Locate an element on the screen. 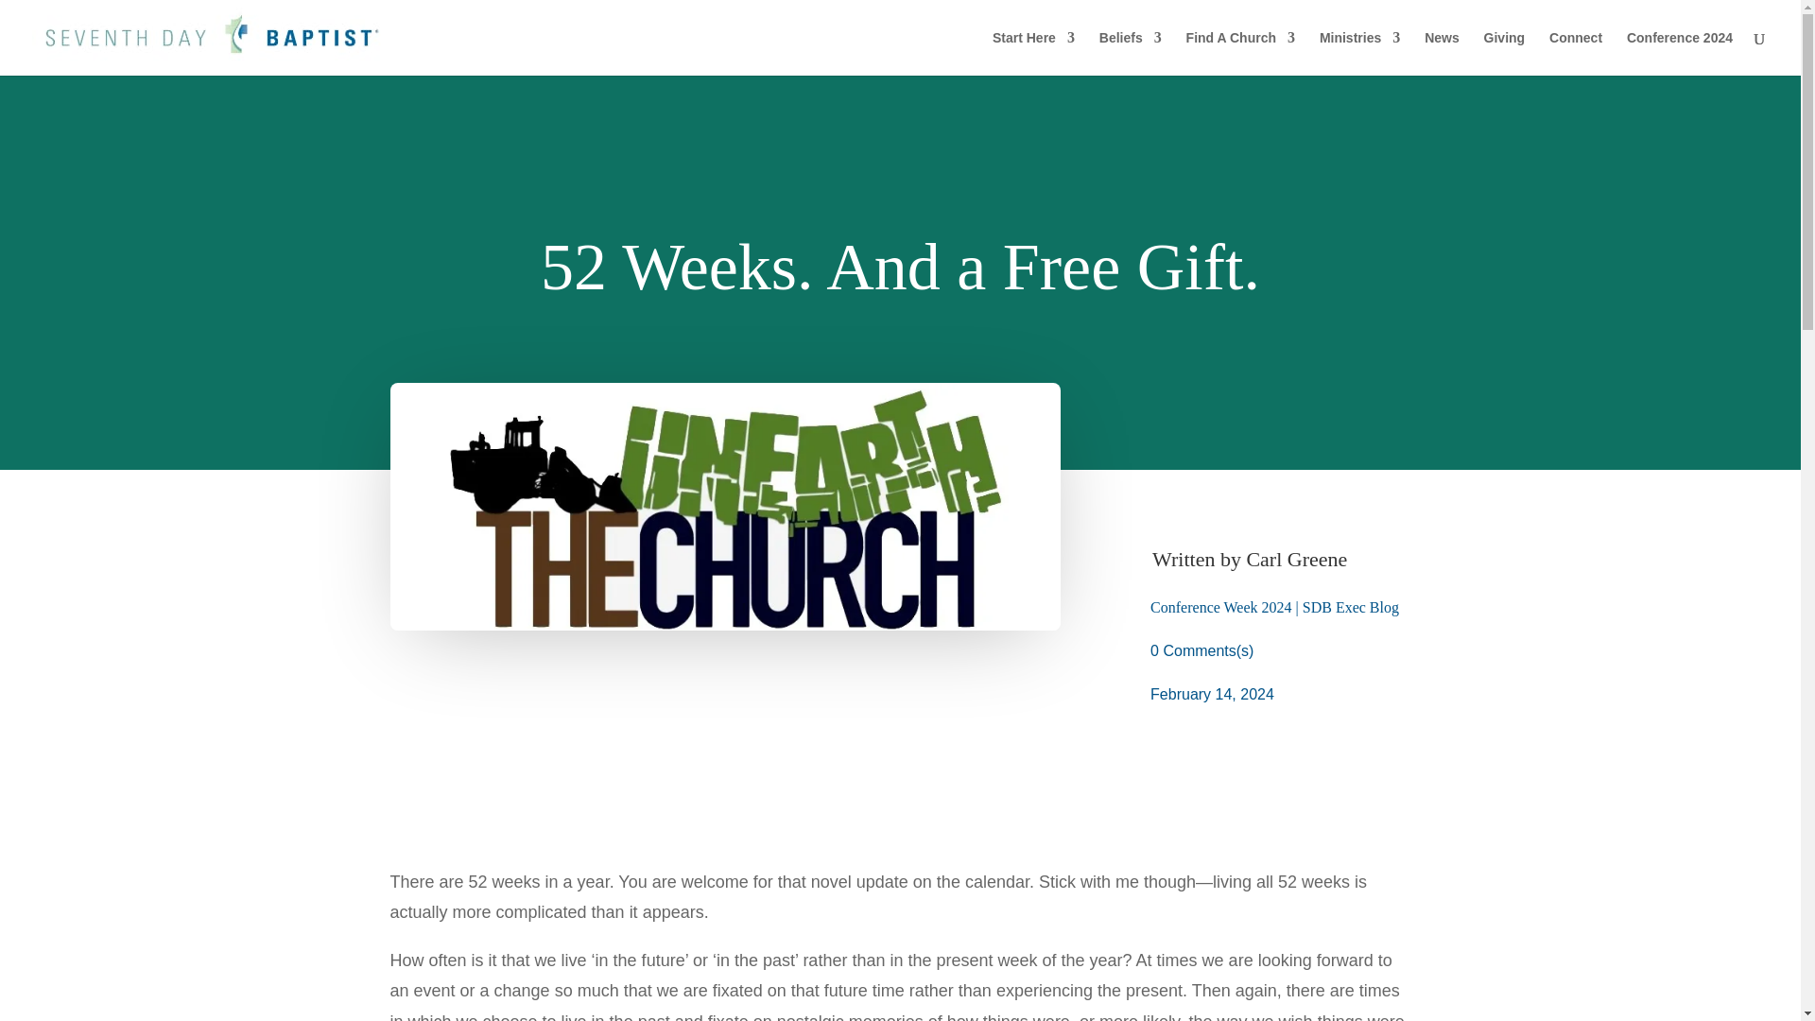  Giving is located at coordinates (1505, 53).